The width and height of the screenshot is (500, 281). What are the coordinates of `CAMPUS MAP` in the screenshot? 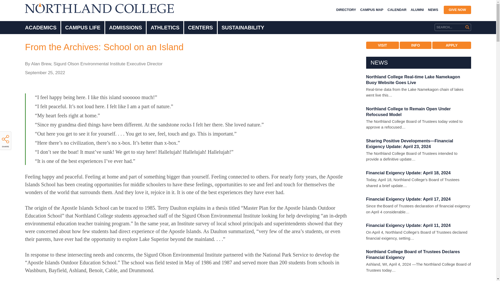 It's located at (372, 10).